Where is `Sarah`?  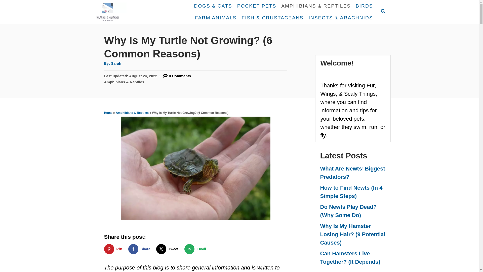
Sarah is located at coordinates (116, 63).